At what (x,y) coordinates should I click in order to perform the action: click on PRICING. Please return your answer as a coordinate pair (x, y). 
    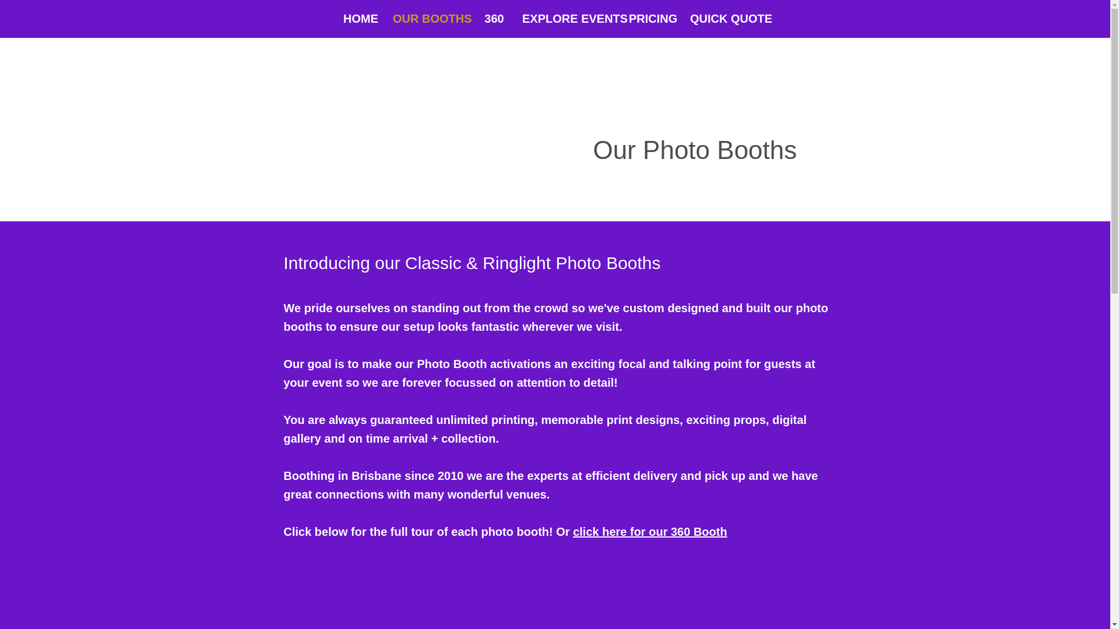
    Looking at the image, I should click on (650, 19).